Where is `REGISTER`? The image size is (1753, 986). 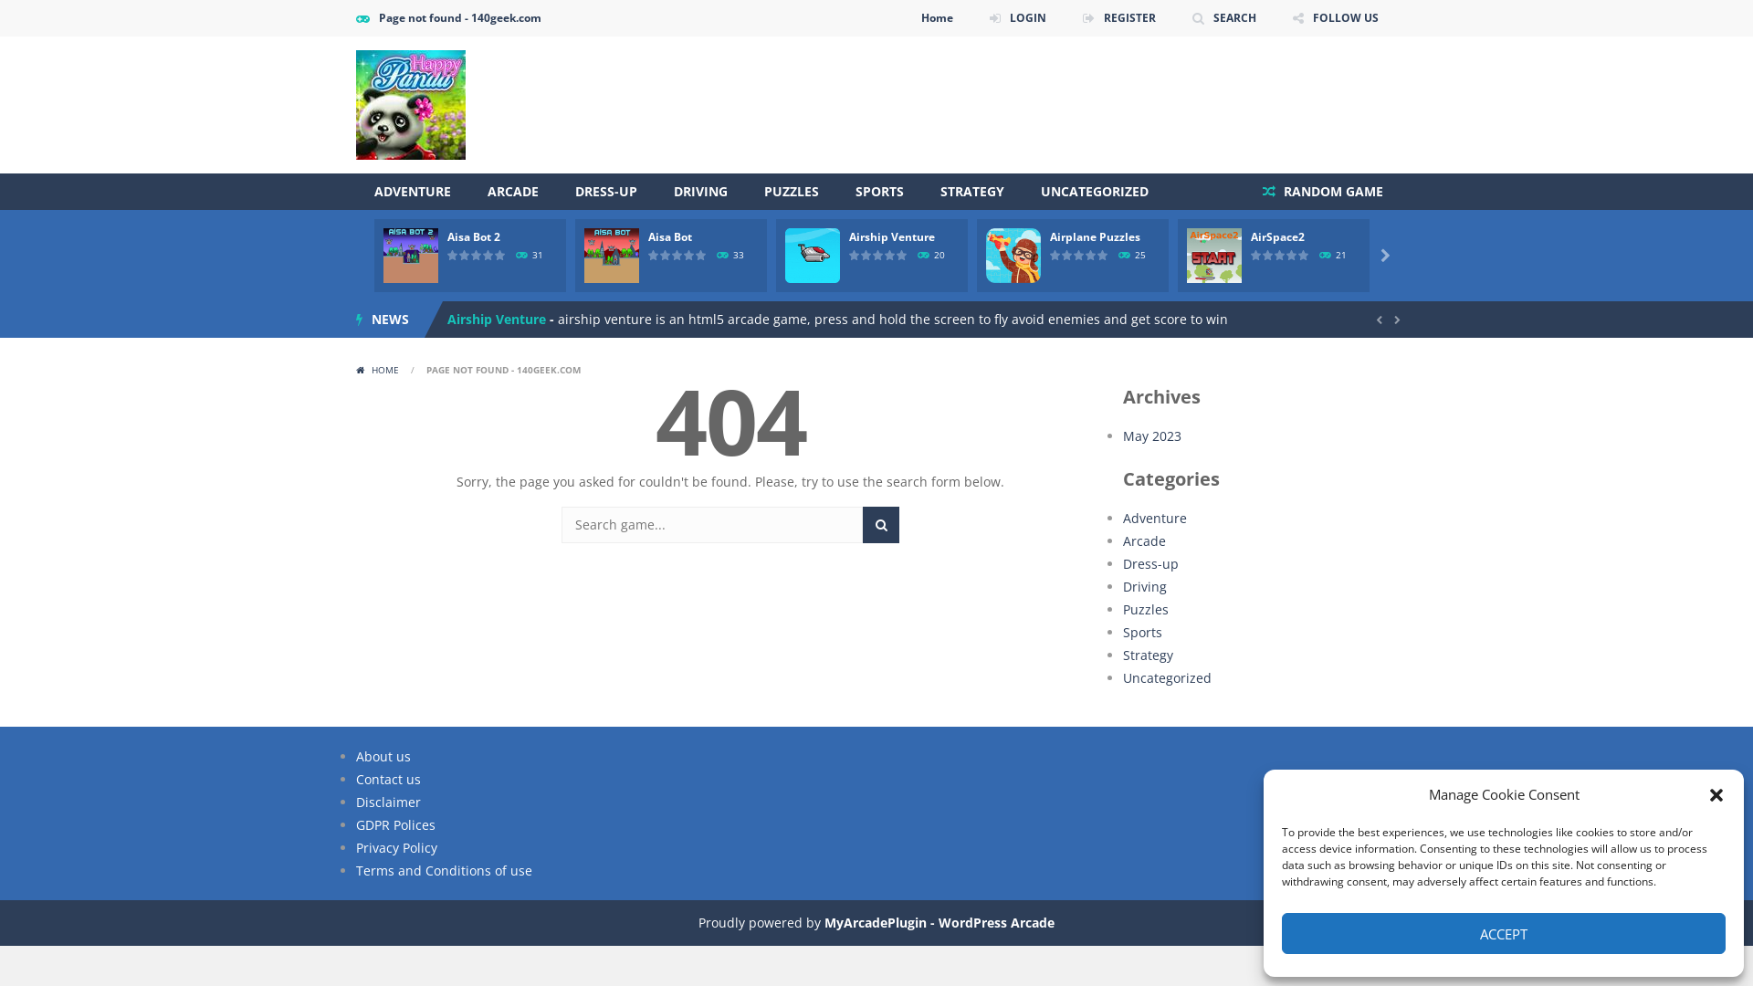
REGISTER is located at coordinates (1119, 18).